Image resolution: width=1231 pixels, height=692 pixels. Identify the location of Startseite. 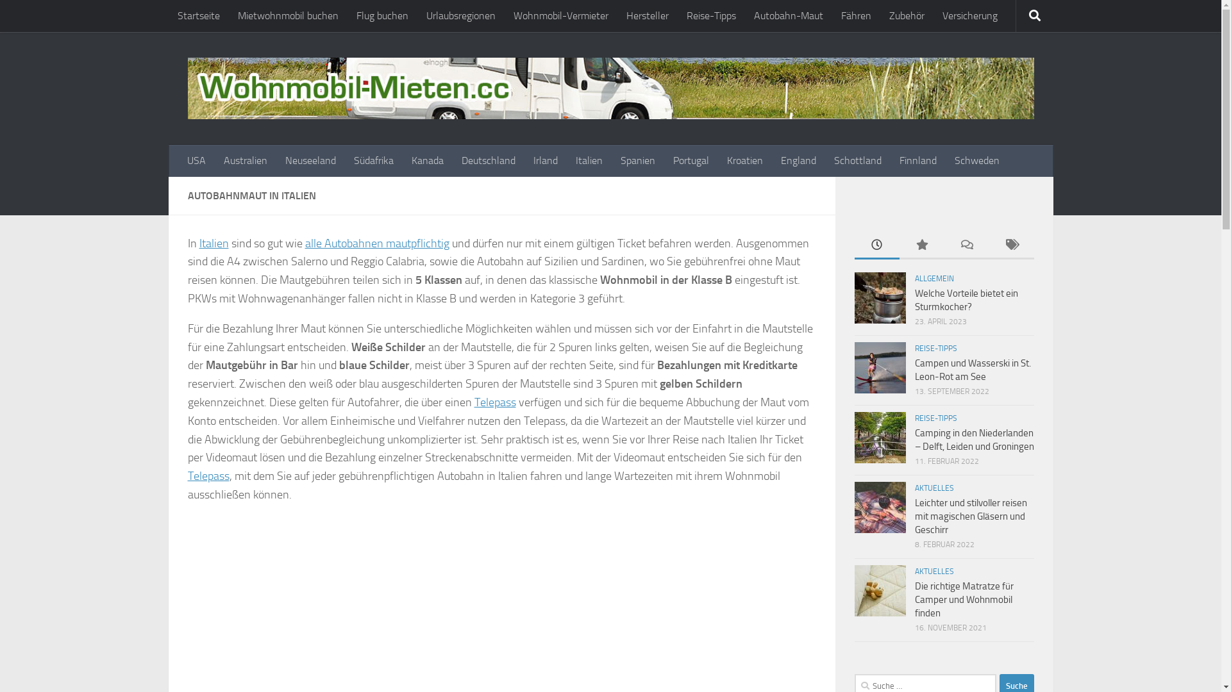
(198, 16).